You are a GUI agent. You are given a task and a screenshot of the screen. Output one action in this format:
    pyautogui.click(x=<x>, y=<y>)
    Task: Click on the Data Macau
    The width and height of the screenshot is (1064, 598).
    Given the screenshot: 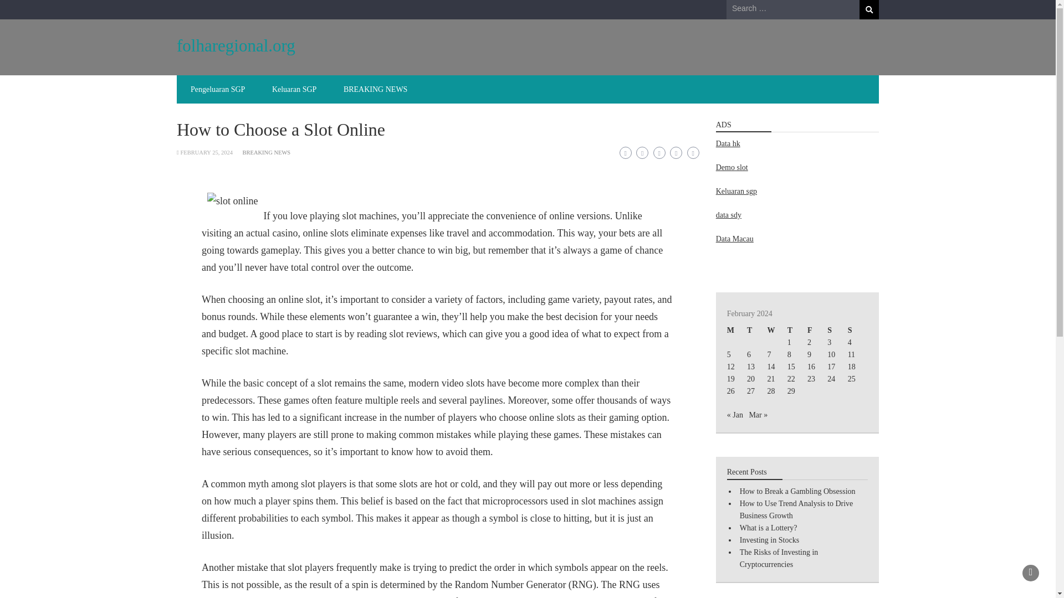 What is the action you would take?
    pyautogui.click(x=735, y=239)
    